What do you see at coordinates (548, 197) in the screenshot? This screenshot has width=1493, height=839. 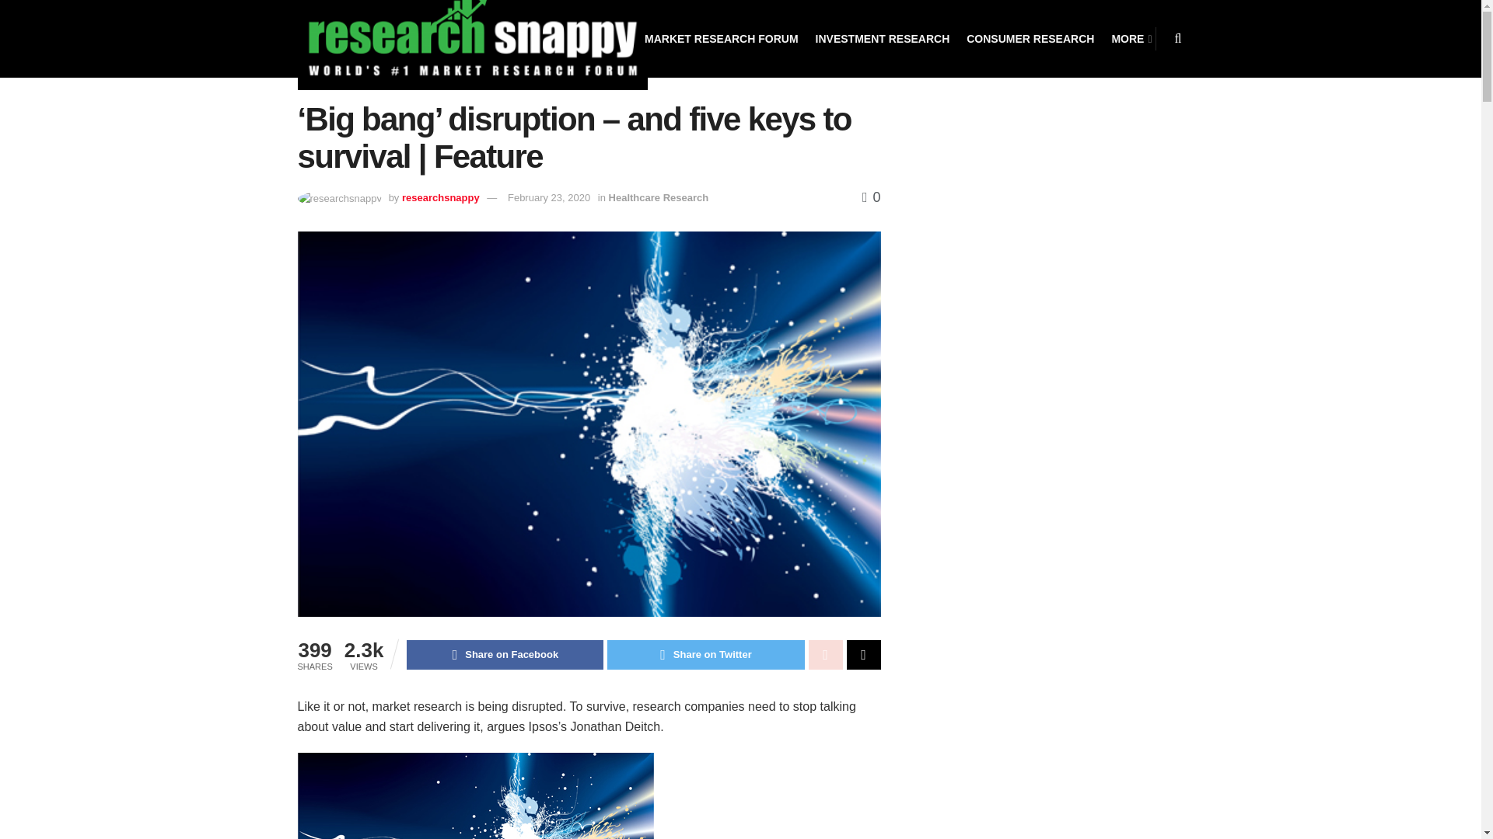 I see `February 23, 2020` at bounding box center [548, 197].